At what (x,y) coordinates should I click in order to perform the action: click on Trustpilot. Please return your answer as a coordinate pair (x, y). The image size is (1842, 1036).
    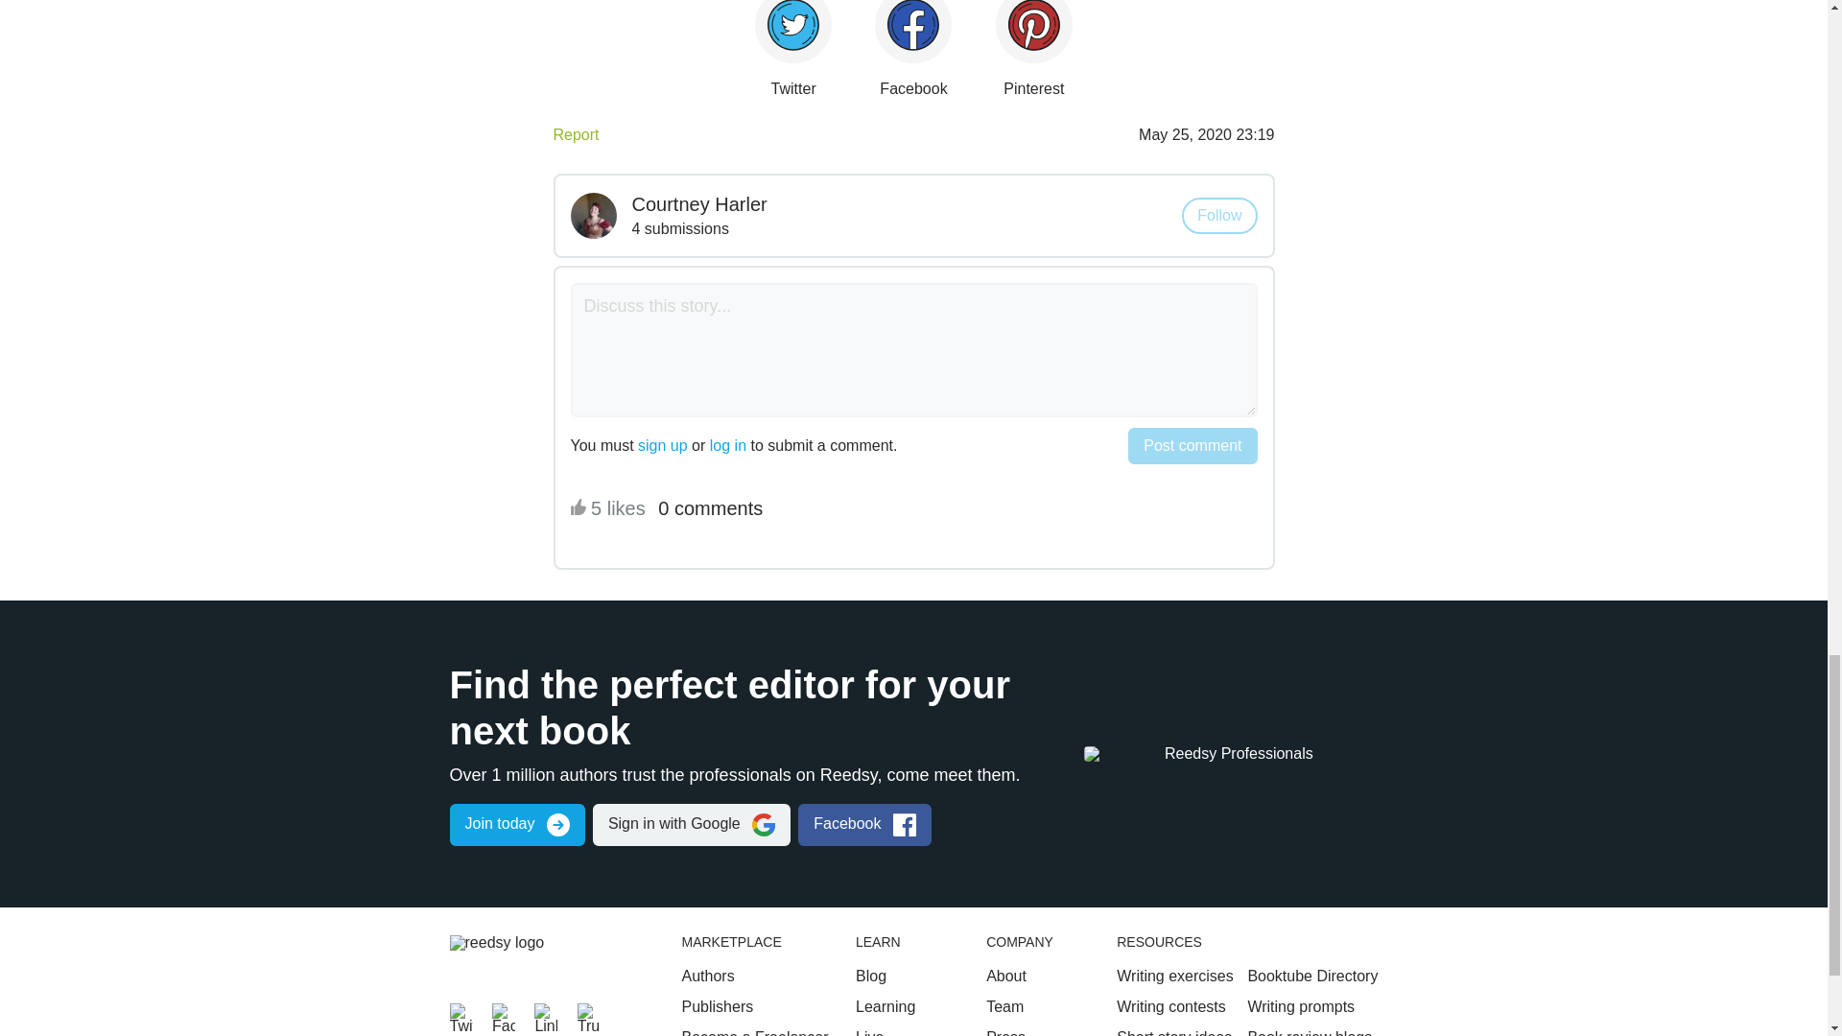
    Looking at the image, I should click on (589, 1015).